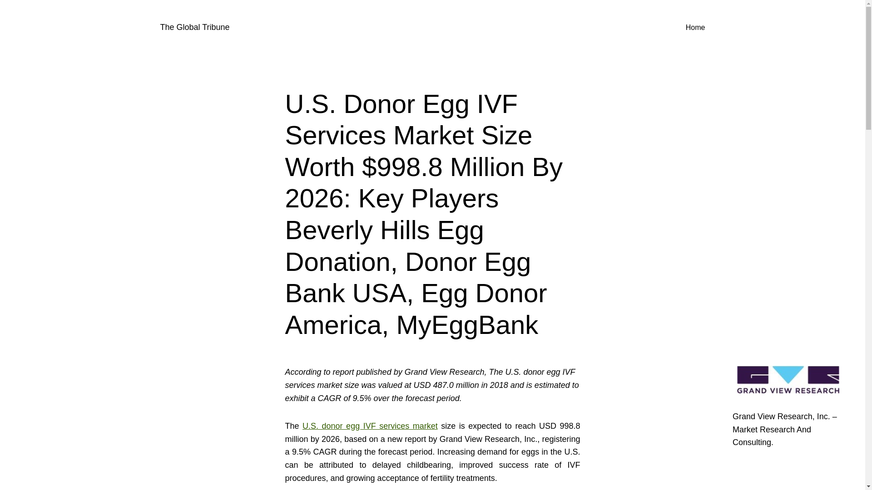 This screenshot has width=872, height=490. Describe the element at coordinates (370, 426) in the screenshot. I see `U.S. donor egg IVF services market` at that location.